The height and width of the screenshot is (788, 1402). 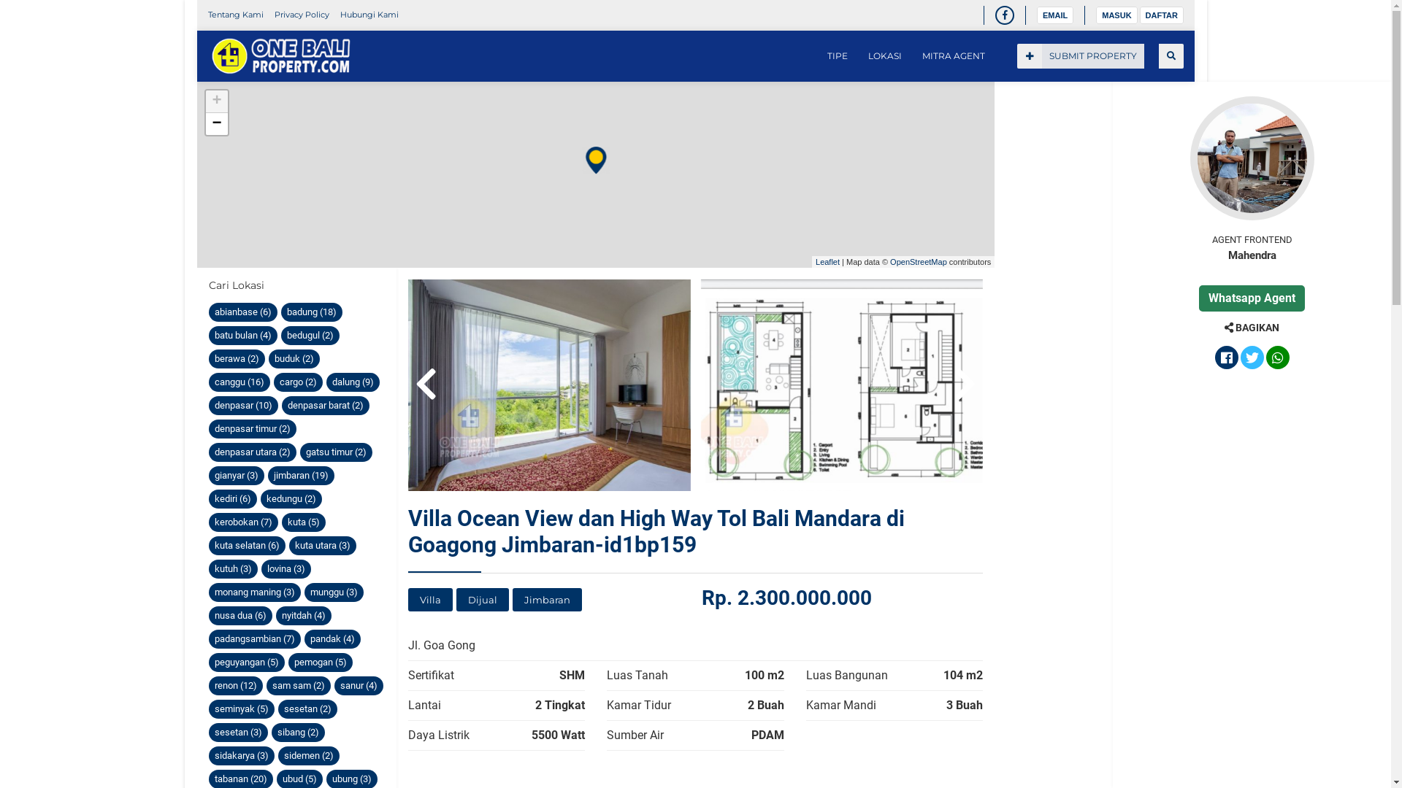 I want to click on +, so click(x=217, y=102).